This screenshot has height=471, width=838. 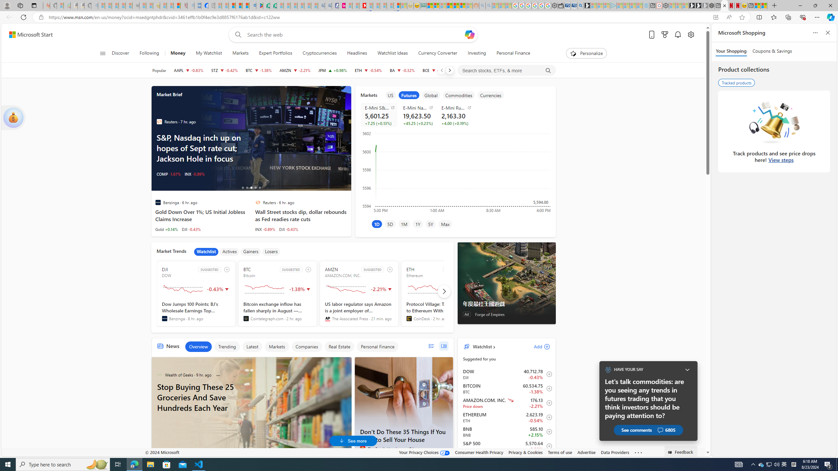 I want to click on Wildlife - MSN, so click(x=757, y=6).